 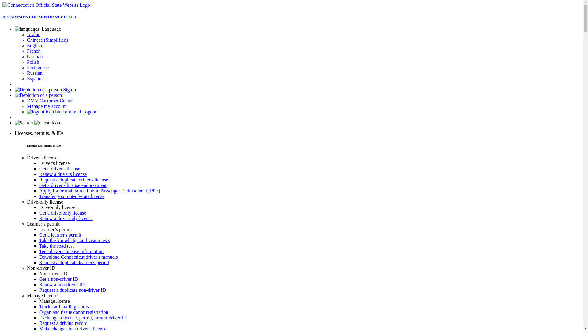 What do you see at coordinates (100, 191) in the screenshot?
I see `Apply for or maintain a Public Passenger Endorsement (PPE)` at bounding box center [100, 191].